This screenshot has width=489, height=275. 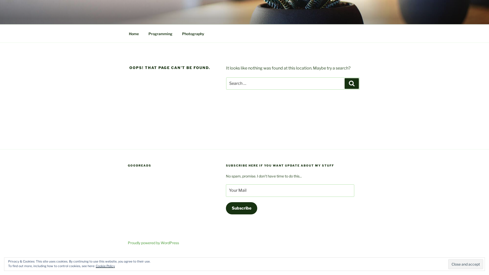 I want to click on Close and accept, so click(x=466, y=264).